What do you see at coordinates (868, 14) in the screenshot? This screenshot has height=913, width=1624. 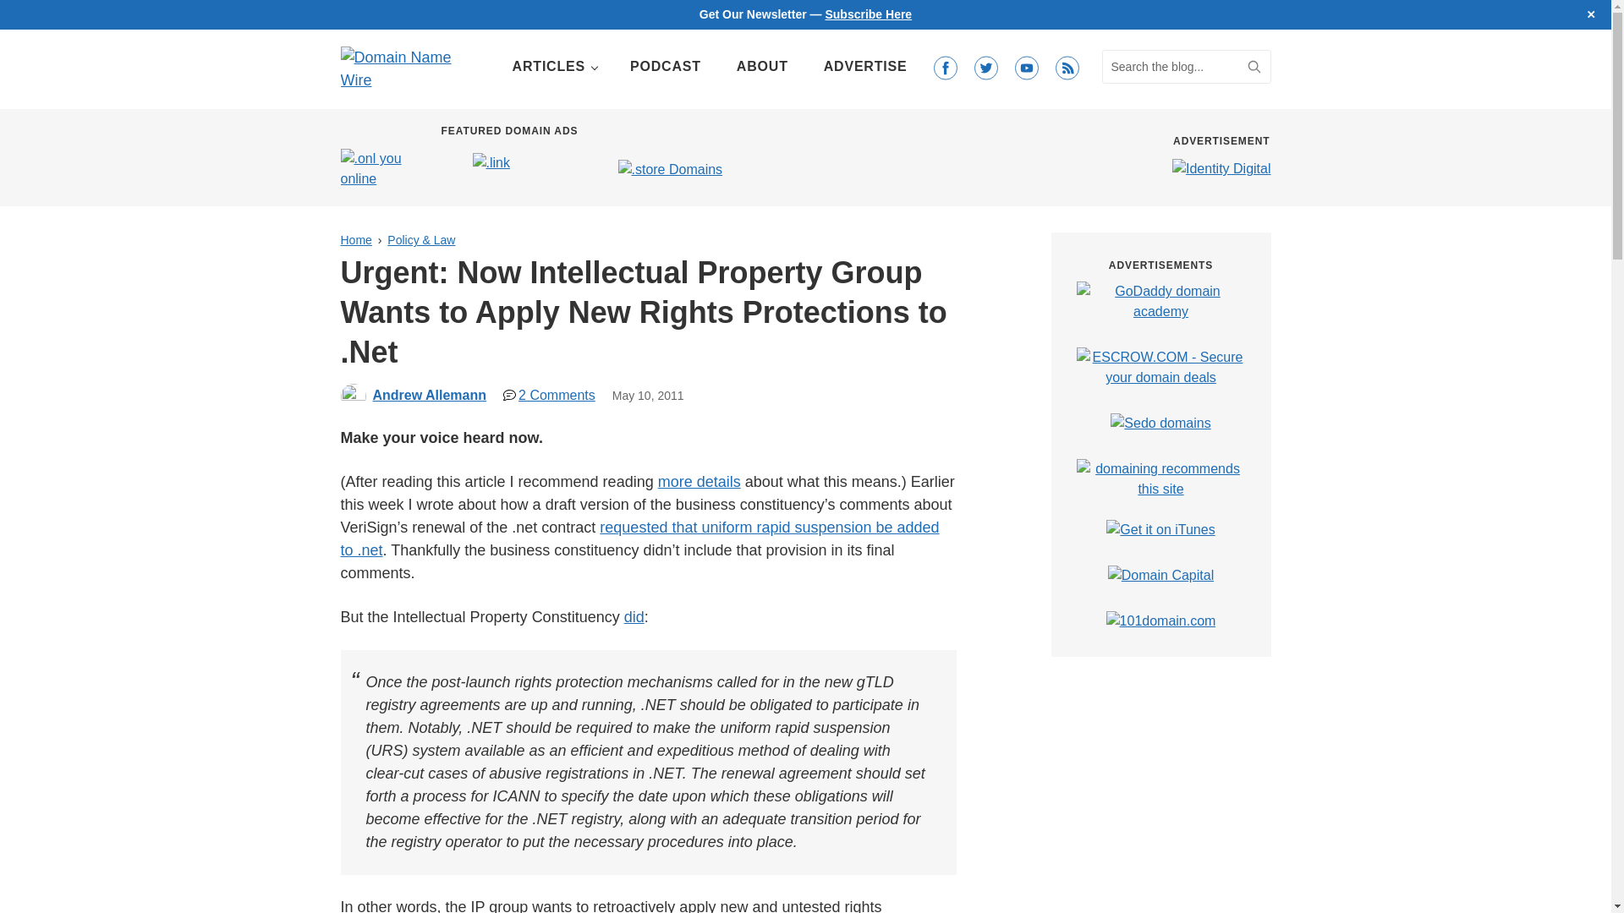 I see `Subscribe Here` at bounding box center [868, 14].